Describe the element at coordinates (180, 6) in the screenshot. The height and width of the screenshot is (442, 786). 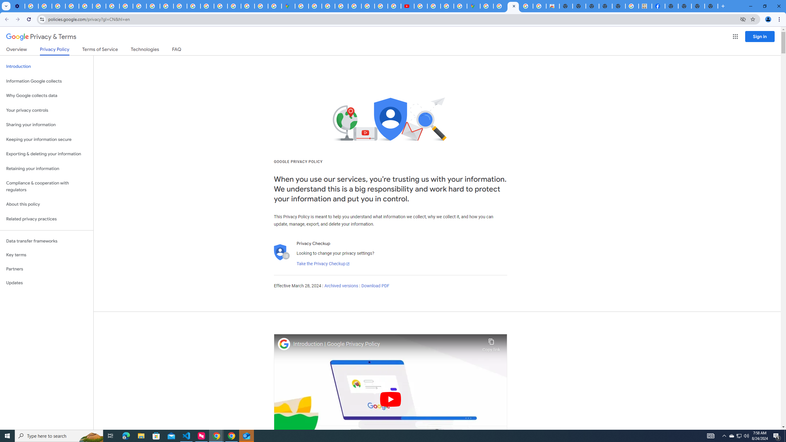
I see `Privacy Help Center - Policies Help` at that location.